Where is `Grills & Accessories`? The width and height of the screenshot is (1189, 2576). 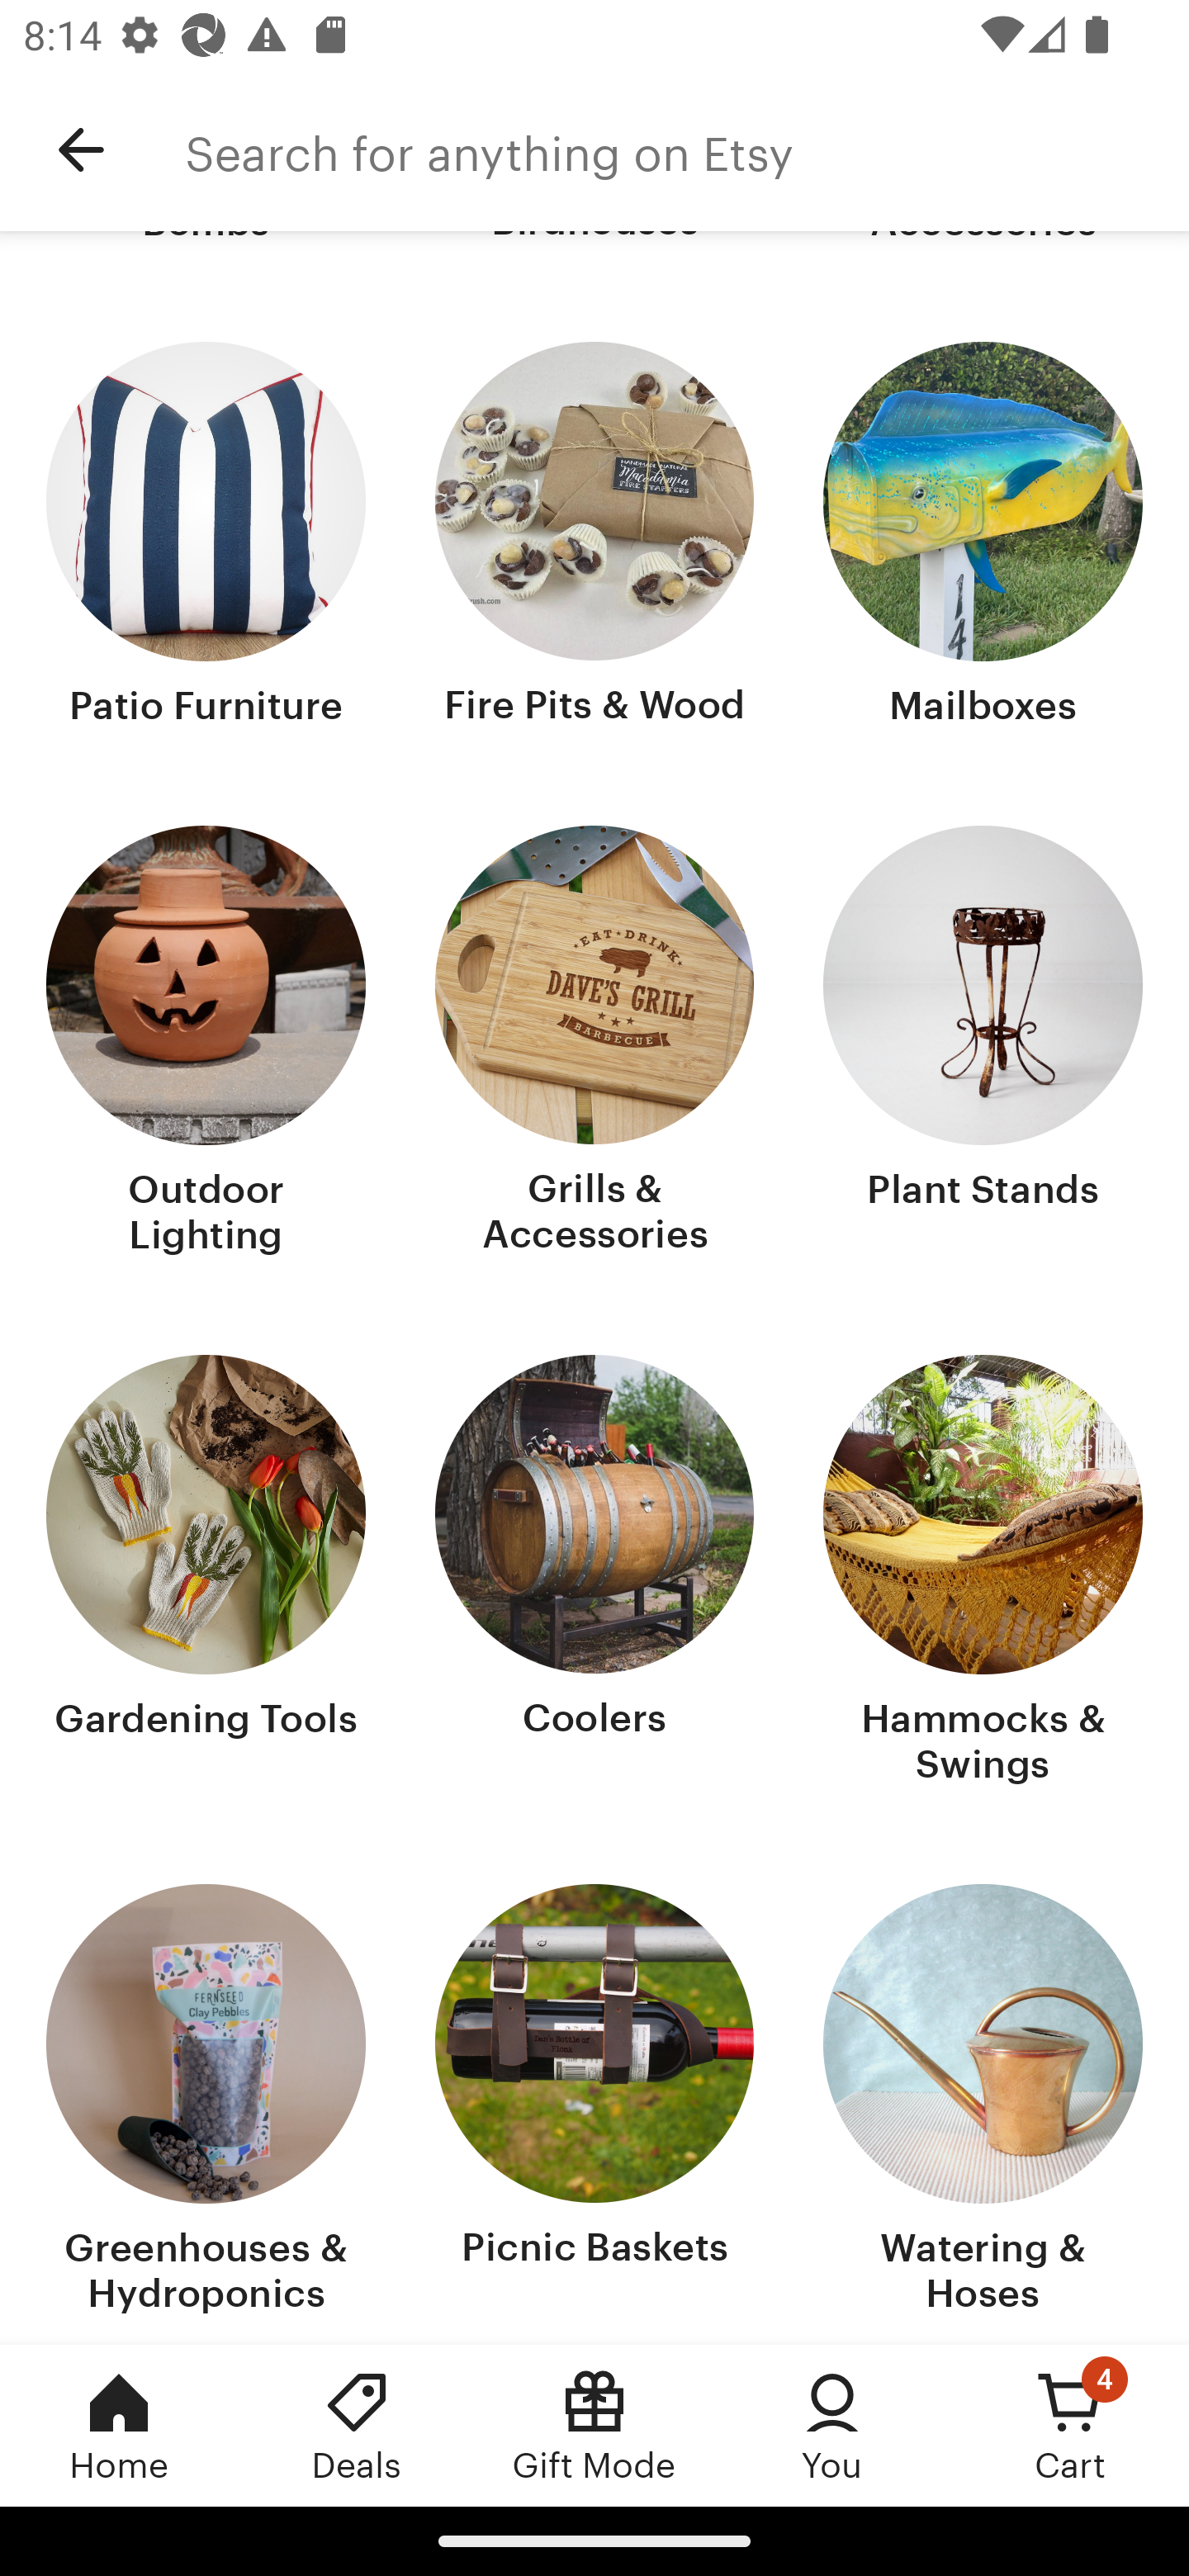
Grills & Accessories is located at coordinates (594, 1044).